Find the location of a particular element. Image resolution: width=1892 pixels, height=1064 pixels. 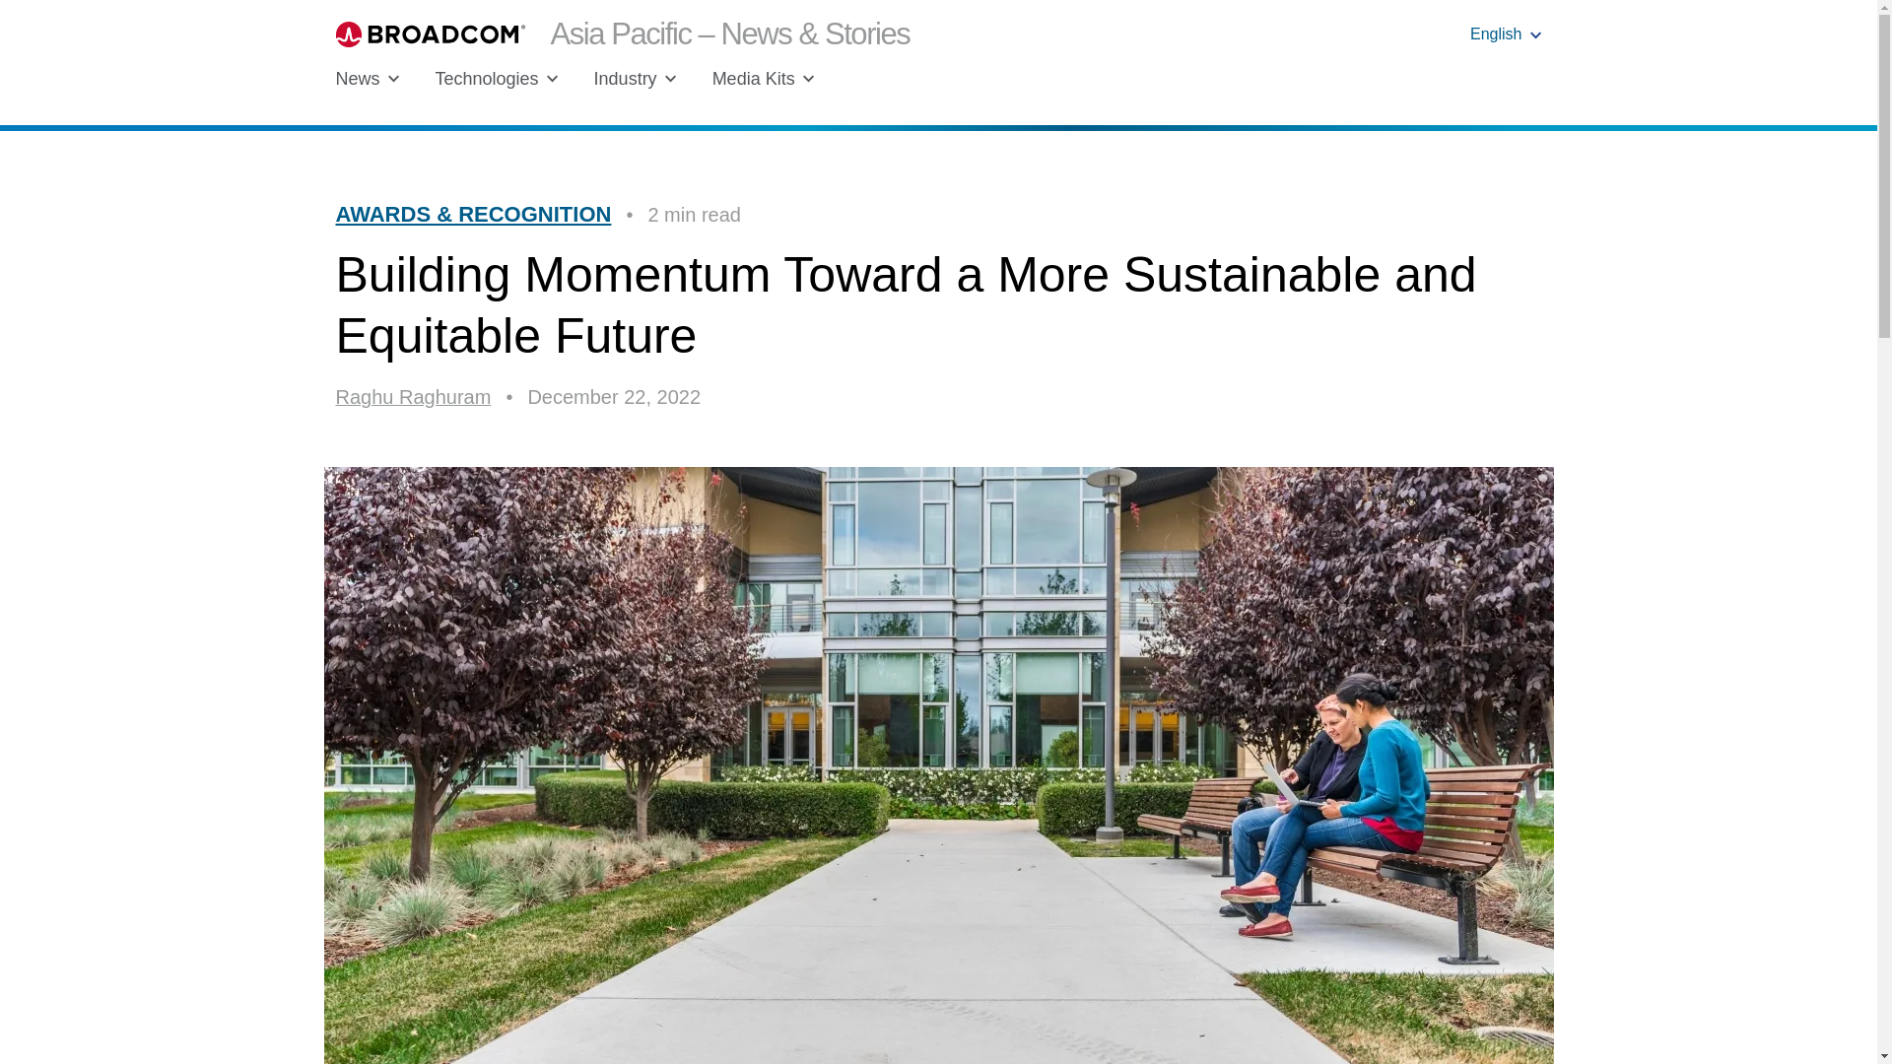

Media Kits is located at coordinates (764, 79).